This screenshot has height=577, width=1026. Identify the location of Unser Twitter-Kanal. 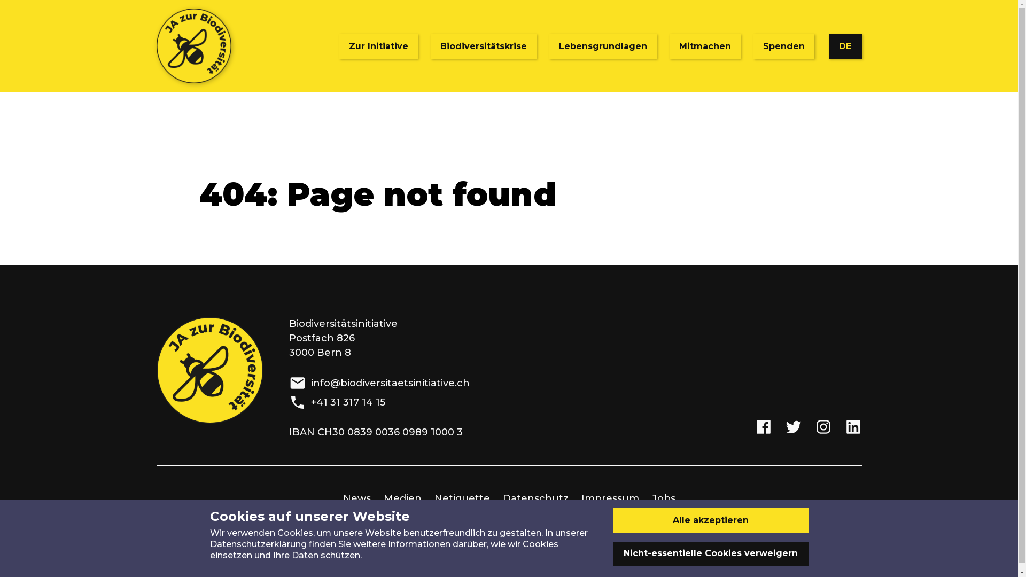
(793, 429).